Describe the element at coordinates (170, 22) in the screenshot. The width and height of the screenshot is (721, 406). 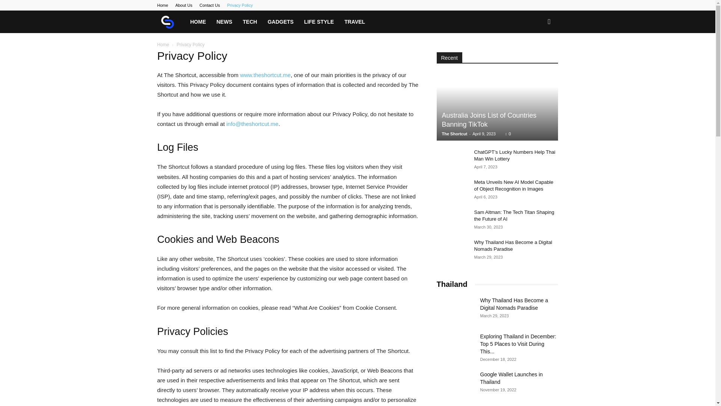
I see `The Shortcut` at that location.